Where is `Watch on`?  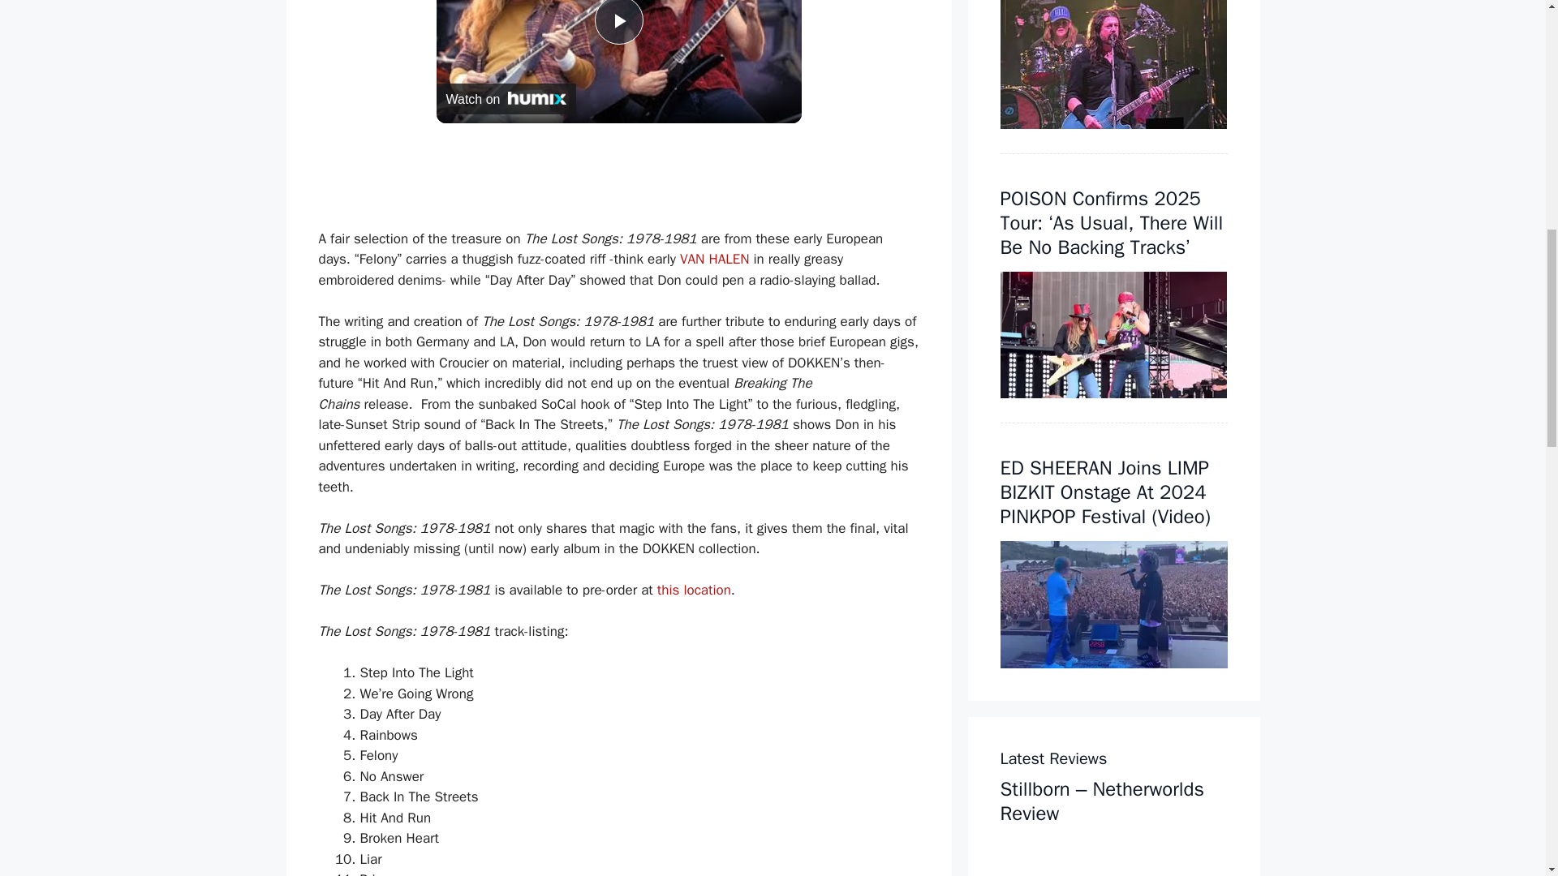
Watch on is located at coordinates (506, 99).